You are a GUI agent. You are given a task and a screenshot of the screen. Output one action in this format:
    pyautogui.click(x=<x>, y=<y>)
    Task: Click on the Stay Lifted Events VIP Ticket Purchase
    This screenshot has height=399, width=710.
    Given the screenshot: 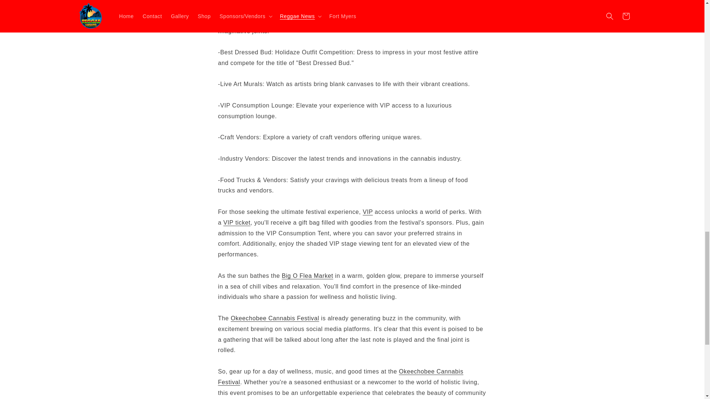 What is the action you would take?
    pyautogui.click(x=368, y=212)
    